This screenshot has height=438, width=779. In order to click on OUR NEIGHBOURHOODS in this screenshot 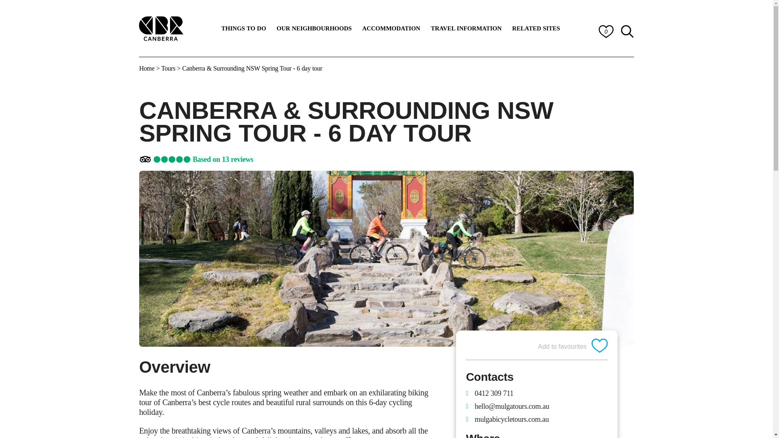, I will do `click(314, 28)`.